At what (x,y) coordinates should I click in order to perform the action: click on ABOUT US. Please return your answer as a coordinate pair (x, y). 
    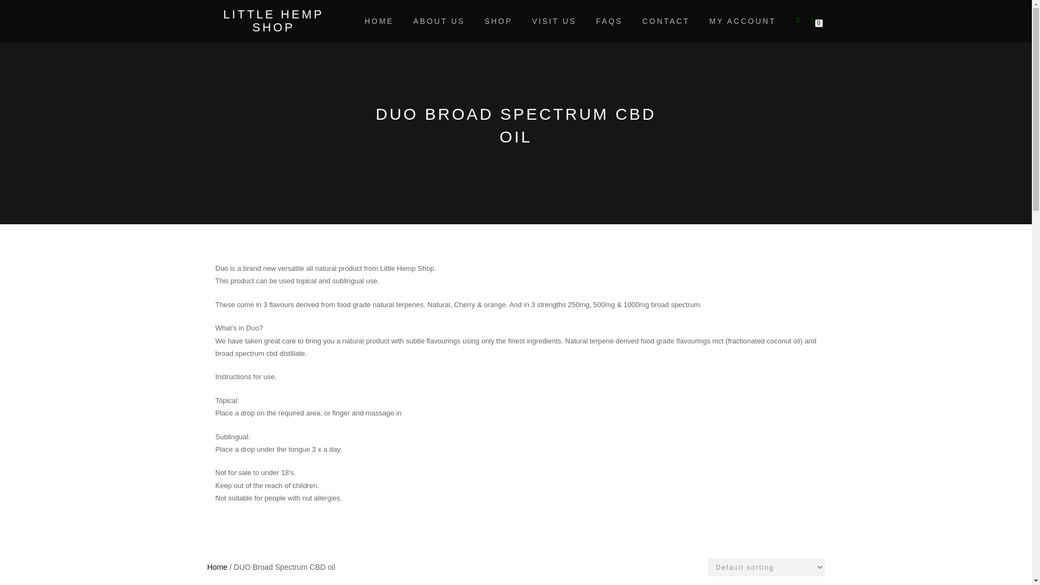
    Looking at the image, I should click on (439, 21).